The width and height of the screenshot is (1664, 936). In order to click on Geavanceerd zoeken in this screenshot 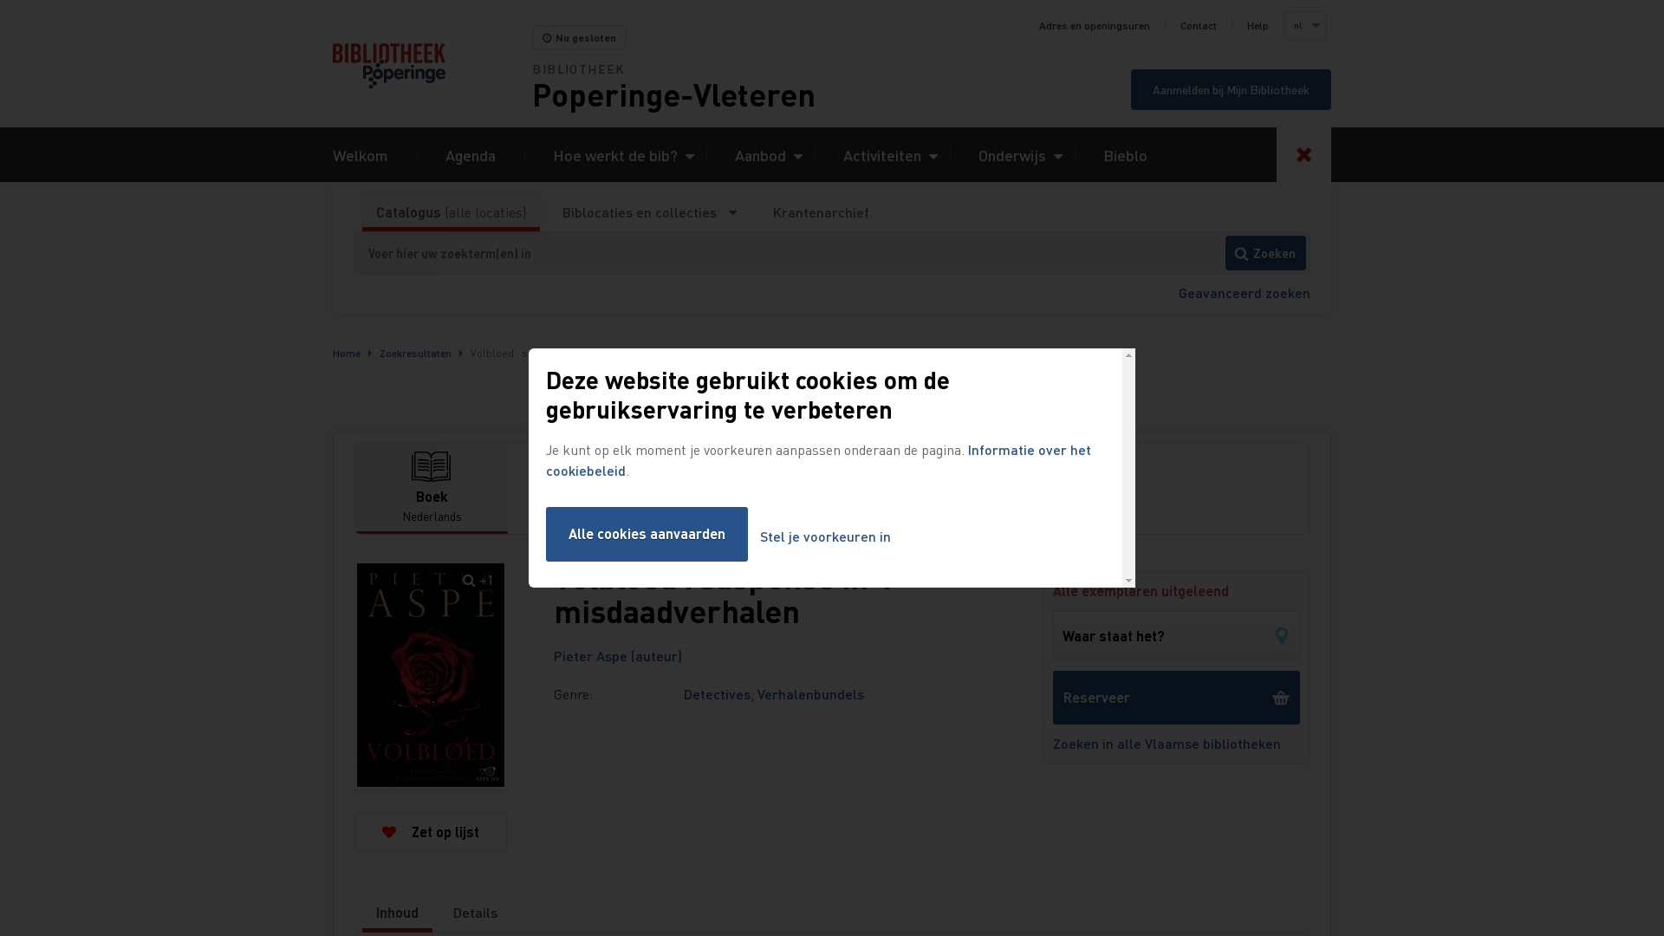, I will do `click(1245, 293)`.